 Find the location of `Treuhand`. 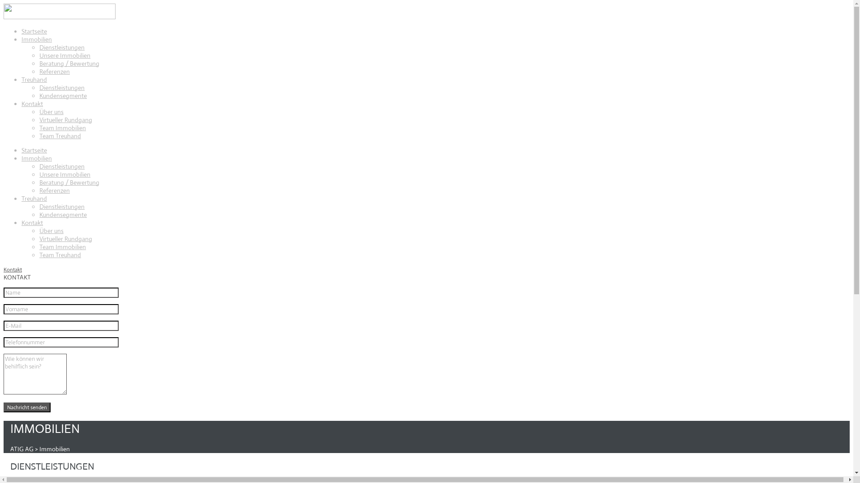

Treuhand is located at coordinates (34, 199).